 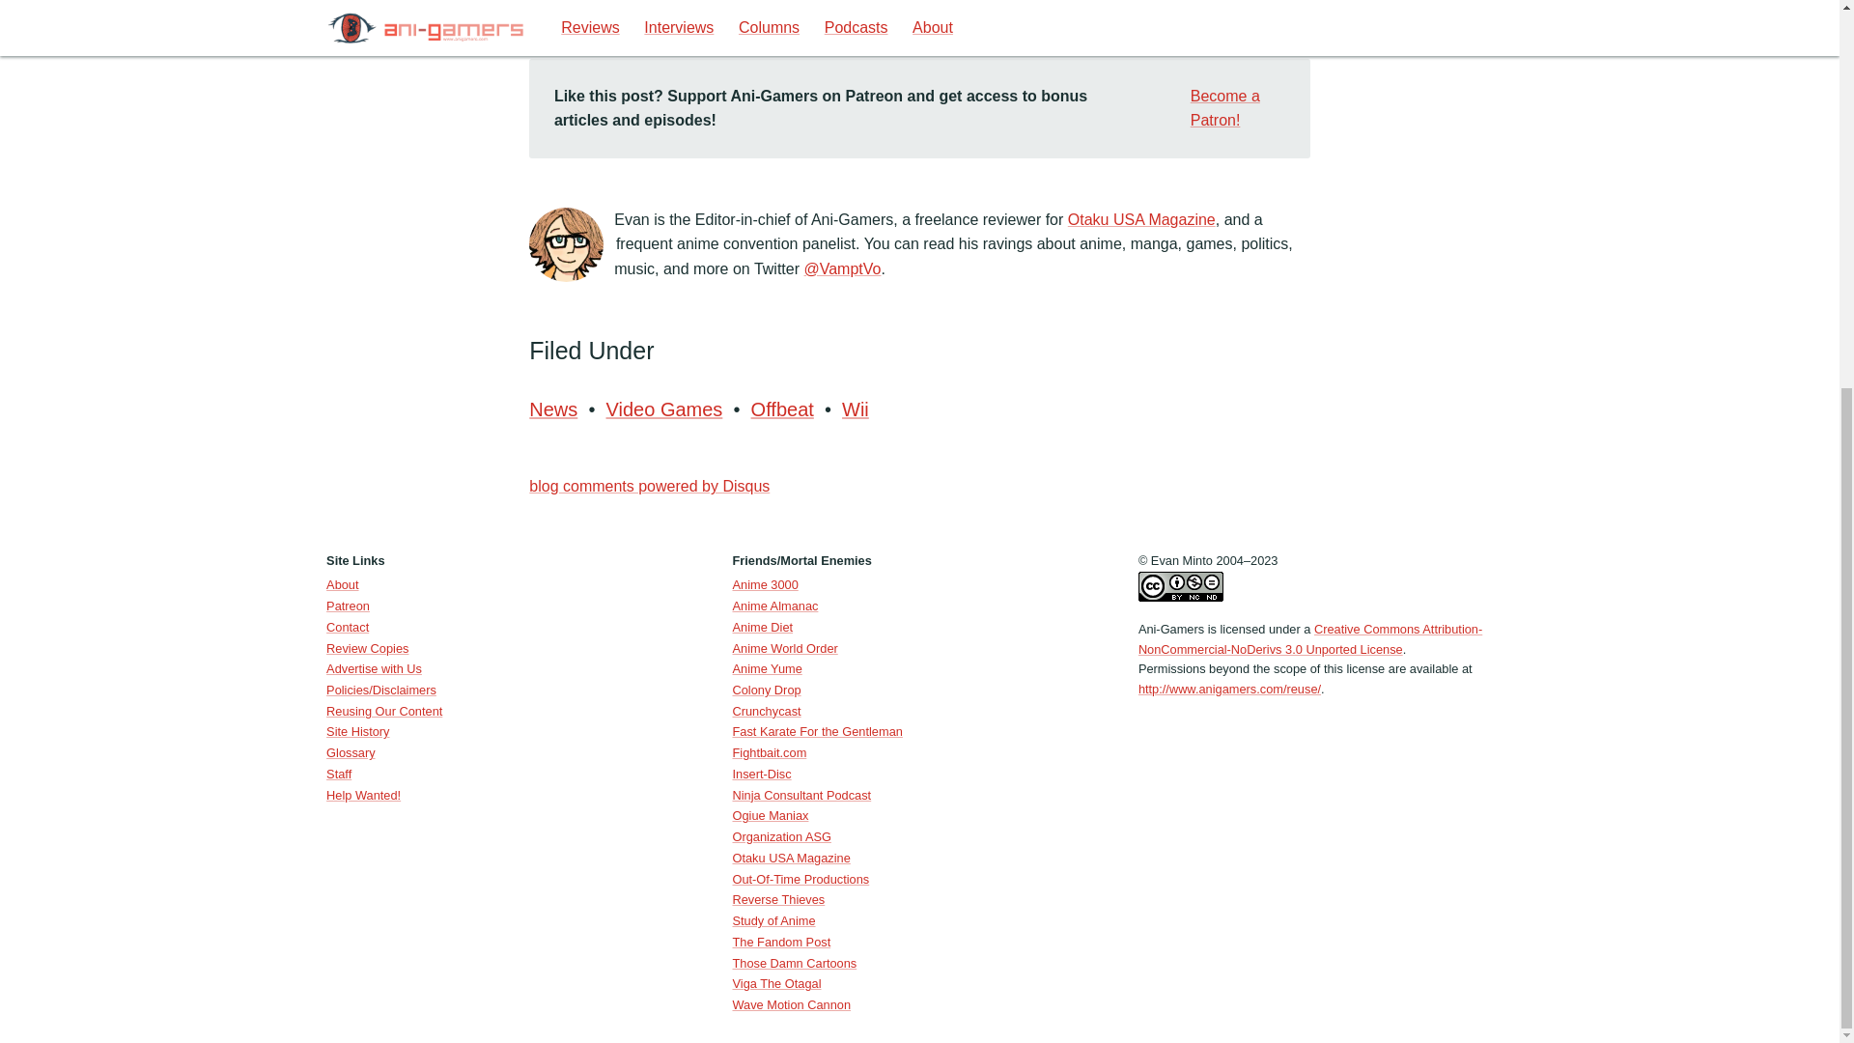 What do you see at coordinates (595, 8) in the screenshot?
I see `Joystiq` at bounding box center [595, 8].